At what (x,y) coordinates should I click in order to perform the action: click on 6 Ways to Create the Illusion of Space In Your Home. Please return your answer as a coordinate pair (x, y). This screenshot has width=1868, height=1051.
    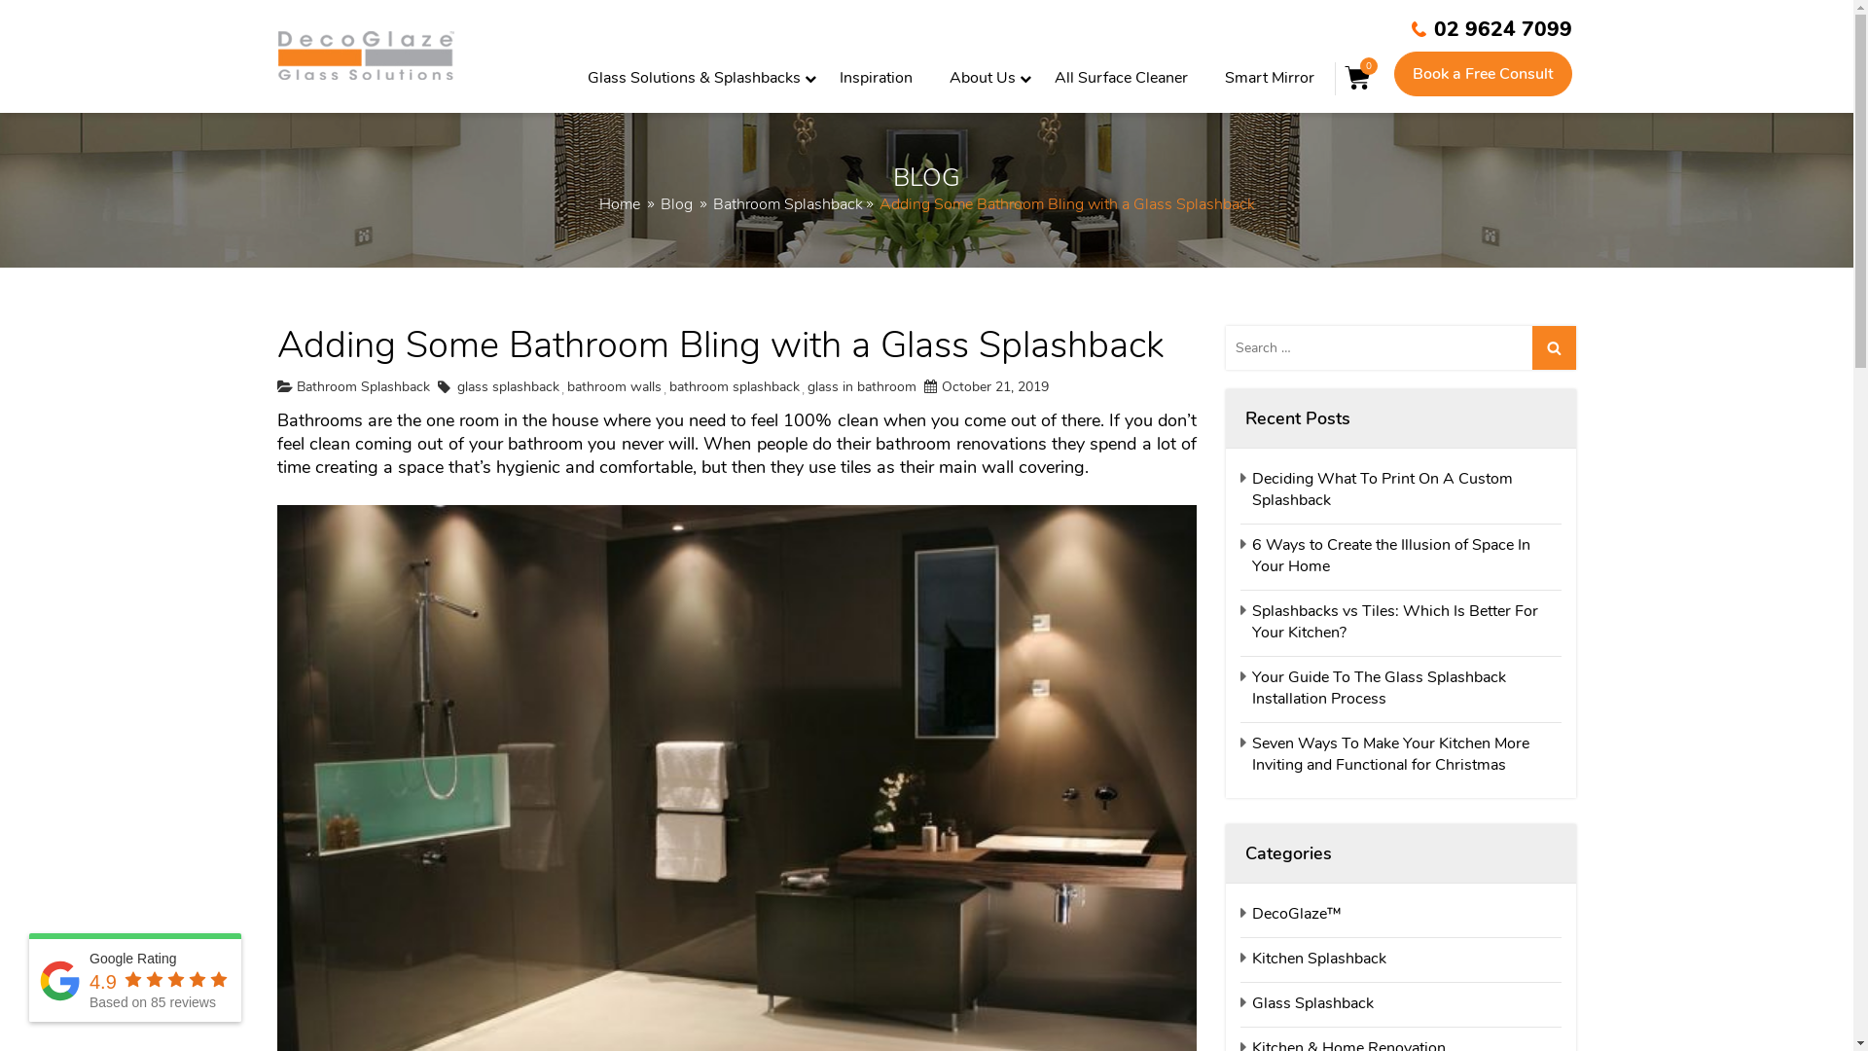
    Looking at the image, I should click on (1401, 556).